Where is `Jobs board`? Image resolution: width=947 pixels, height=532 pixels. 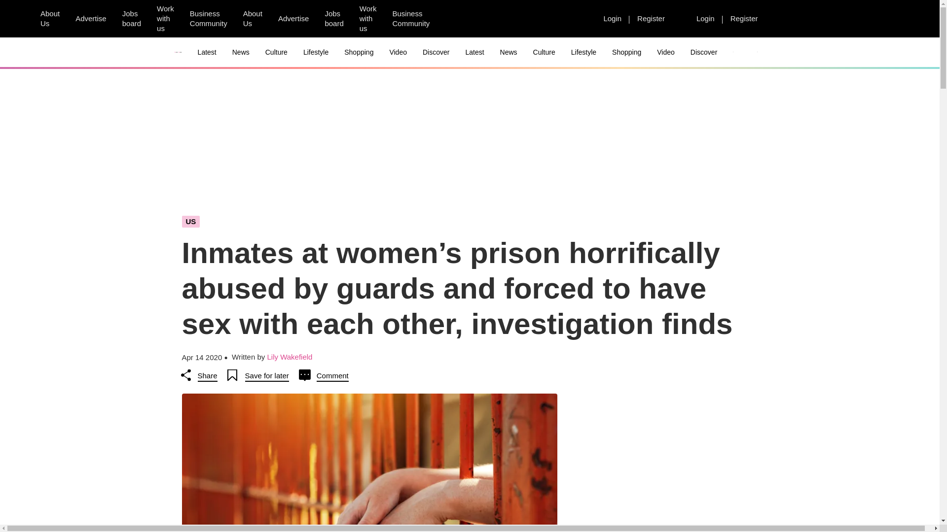
Jobs board is located at coordinates (131, 19).